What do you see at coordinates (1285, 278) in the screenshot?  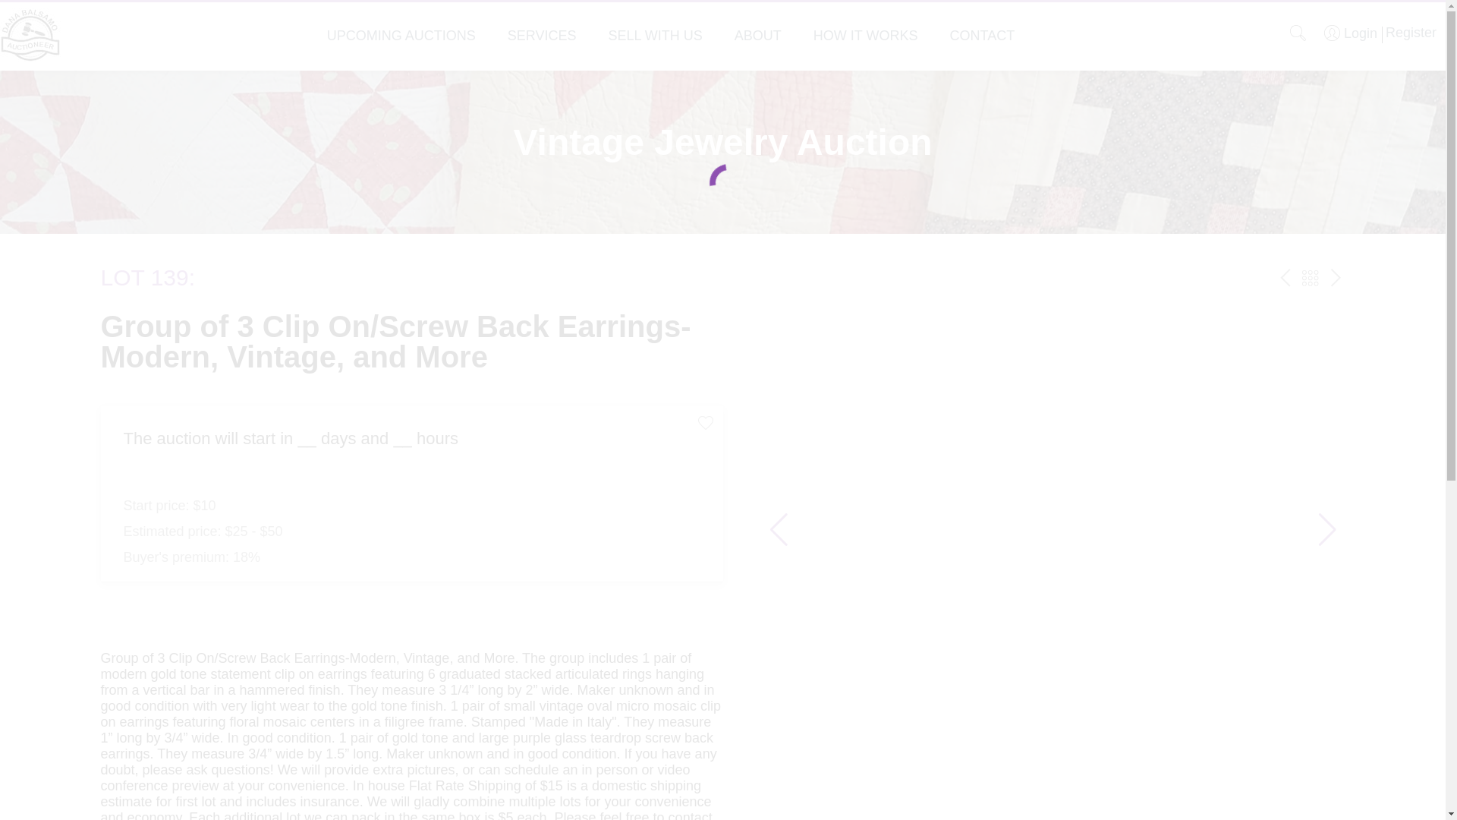 I see `PREV` at bounding box center [1285, 278].